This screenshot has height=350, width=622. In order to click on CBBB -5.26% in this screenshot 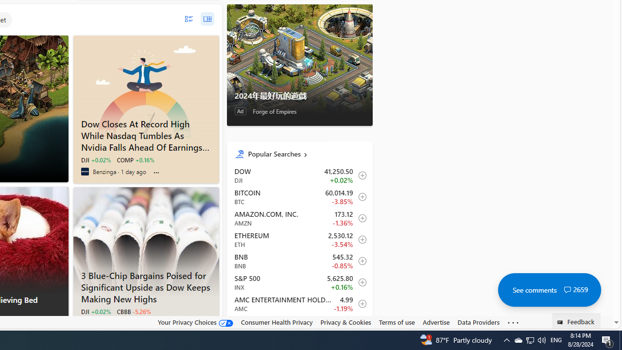, I will do `click(134, 311)`.